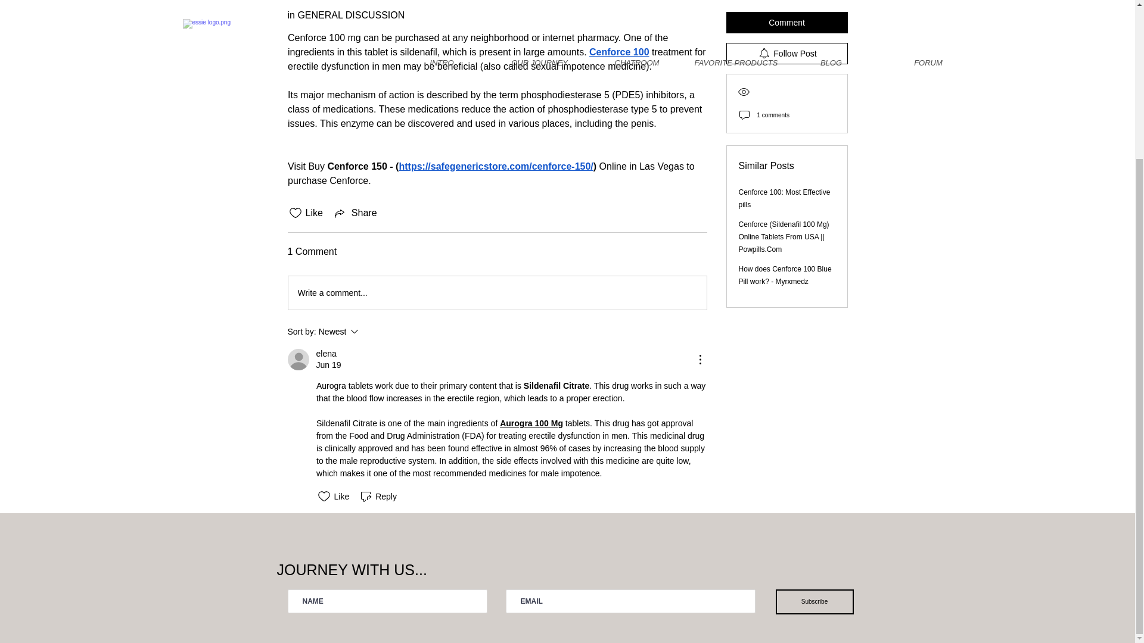 The image size is (1144, 643). Describe the element at coordinates (785, 211) in the screenshot. I see `Share` at that location.